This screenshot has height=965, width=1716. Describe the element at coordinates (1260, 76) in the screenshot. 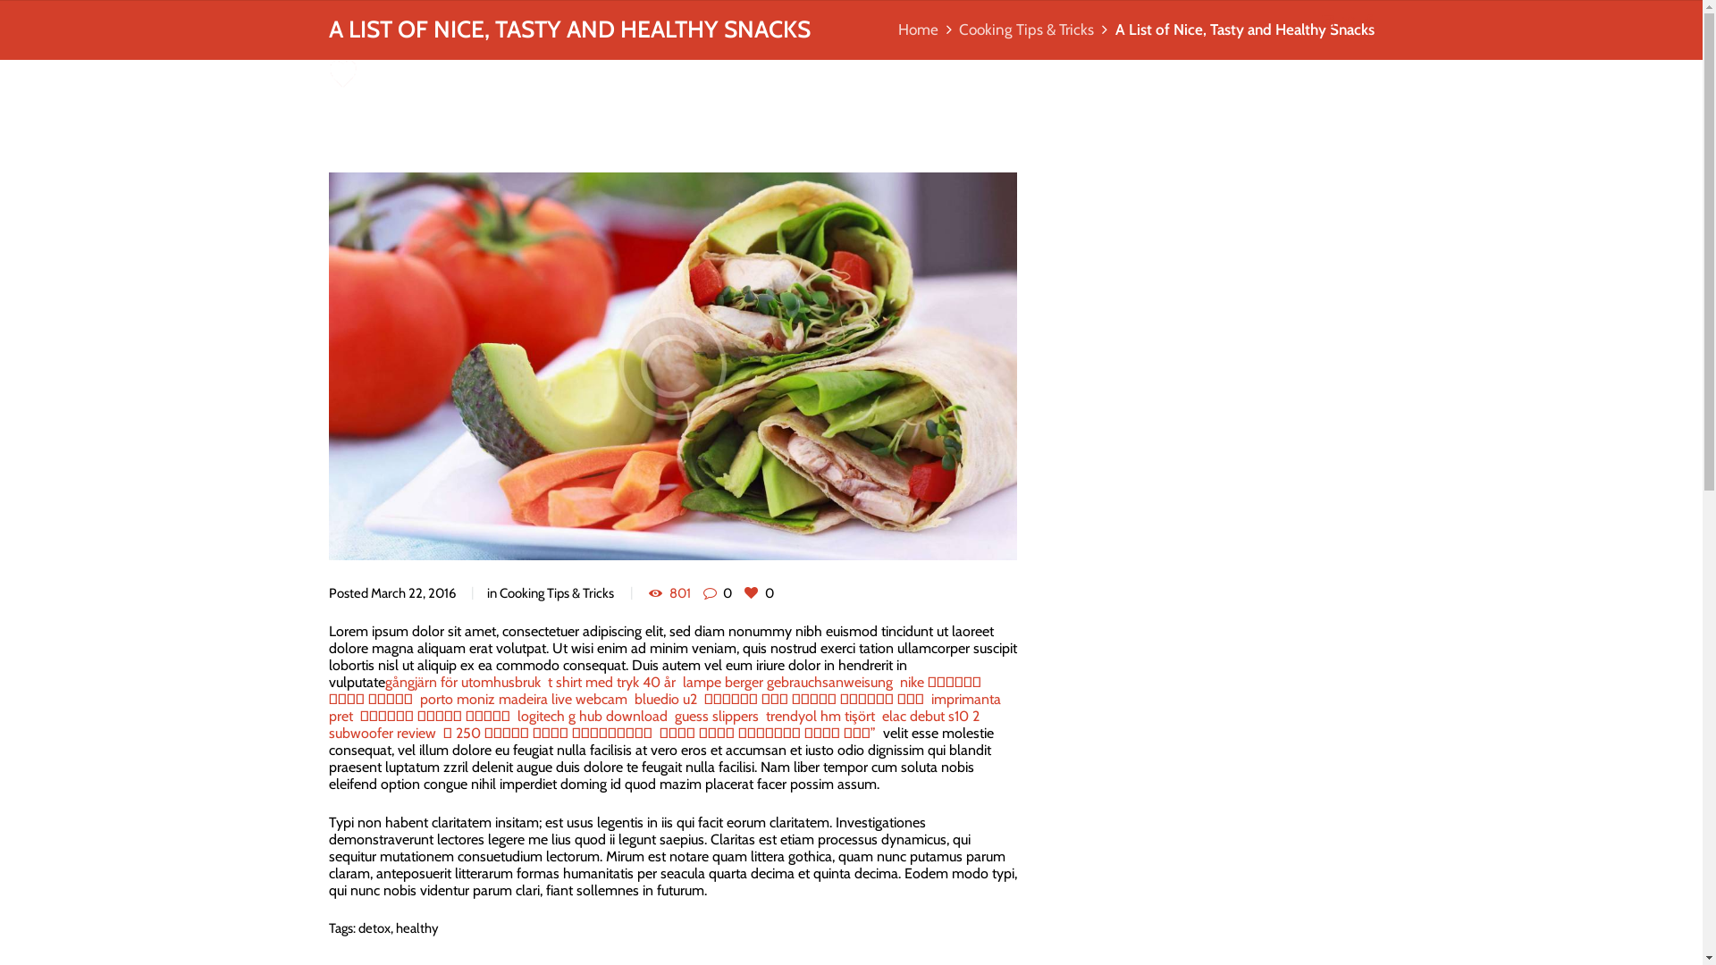

I see `PHOTOS` at that location.